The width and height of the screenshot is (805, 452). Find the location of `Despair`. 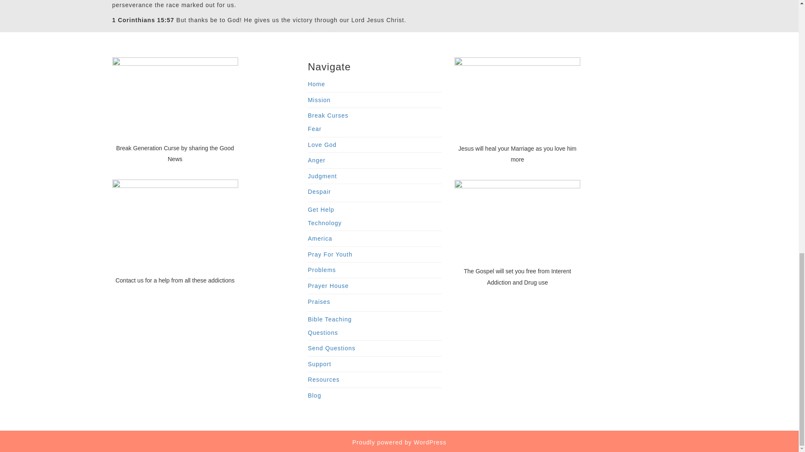

Despair is located at coordinates (319, 192).